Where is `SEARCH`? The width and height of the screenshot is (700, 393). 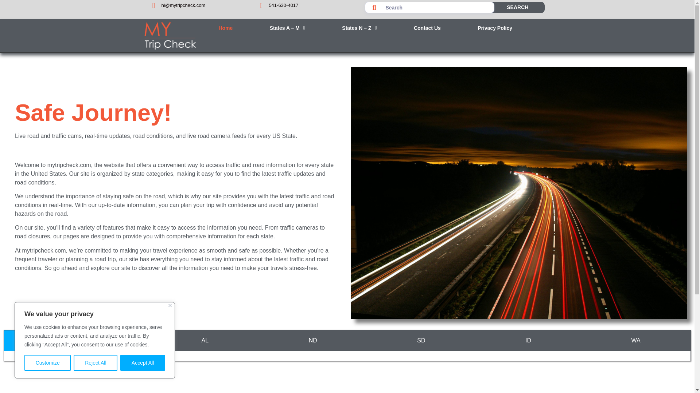
SEARCH is located at coordinates (517, 7).